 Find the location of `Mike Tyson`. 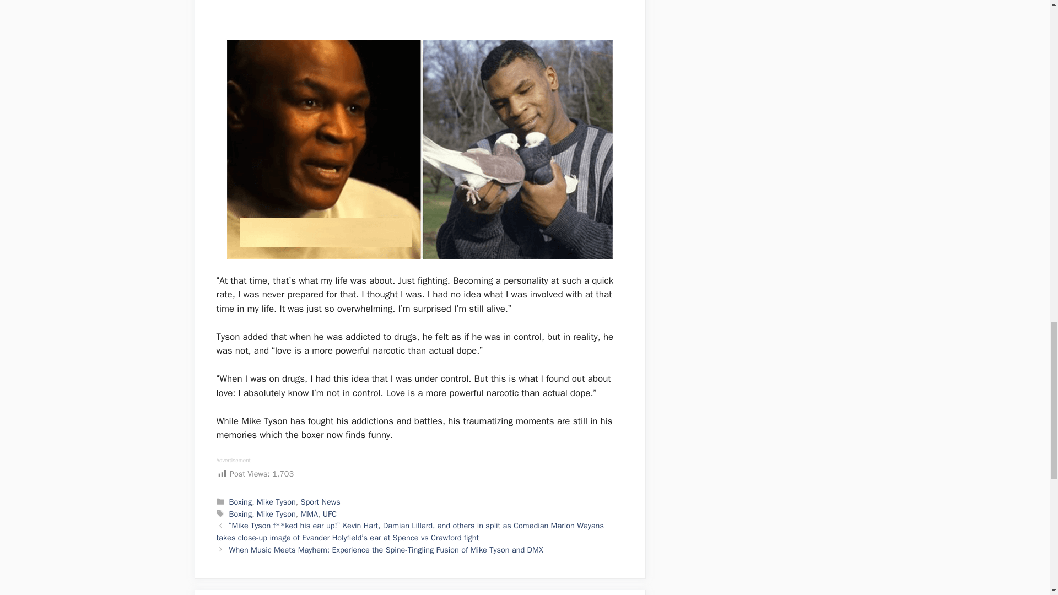

Mike Tyson is located at coordinates (277, 501).